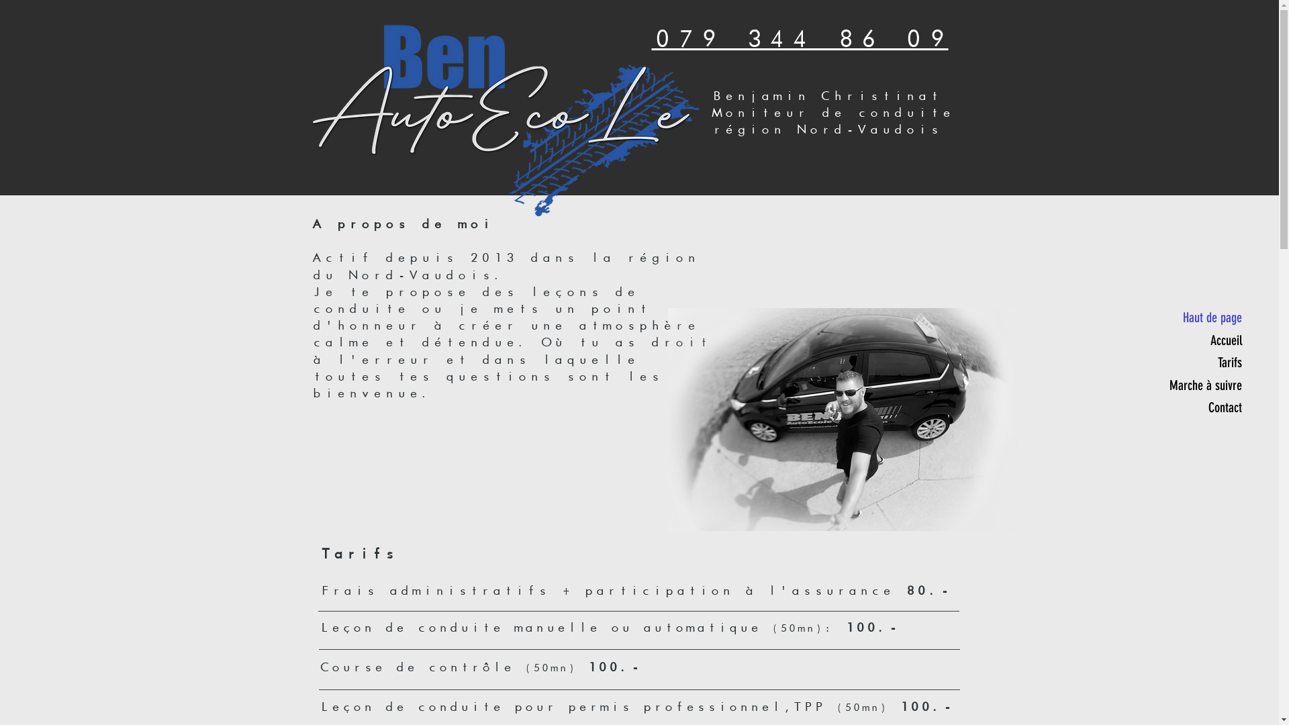 The width and height of the screenshot is (1289, 725). I want to click on Logo copy.png, so click(506, 119).